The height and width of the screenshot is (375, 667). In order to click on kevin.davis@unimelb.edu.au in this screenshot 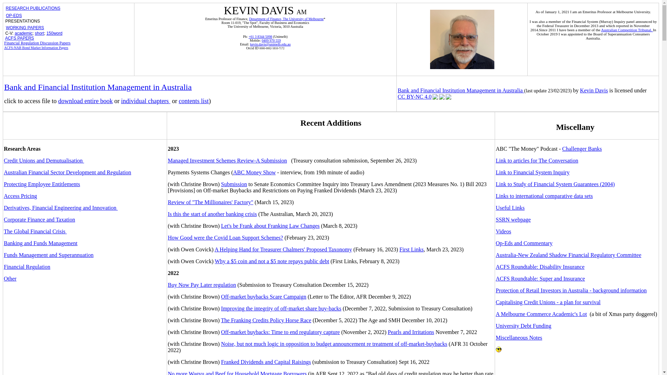, I will do `click(270, 44)`.